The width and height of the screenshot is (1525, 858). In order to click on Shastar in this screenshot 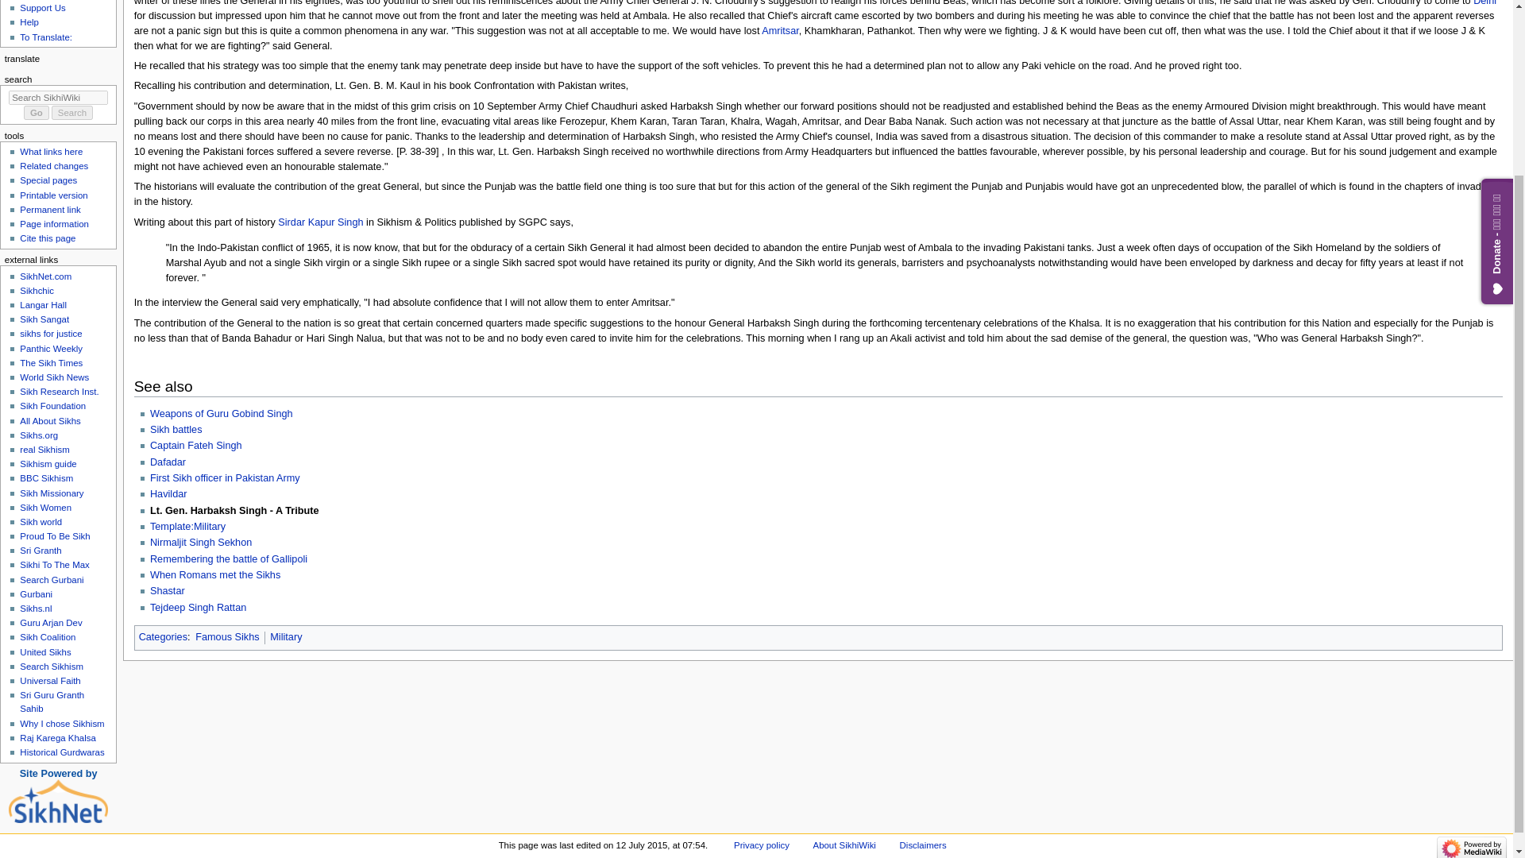, I will do `click(167, 590)`.